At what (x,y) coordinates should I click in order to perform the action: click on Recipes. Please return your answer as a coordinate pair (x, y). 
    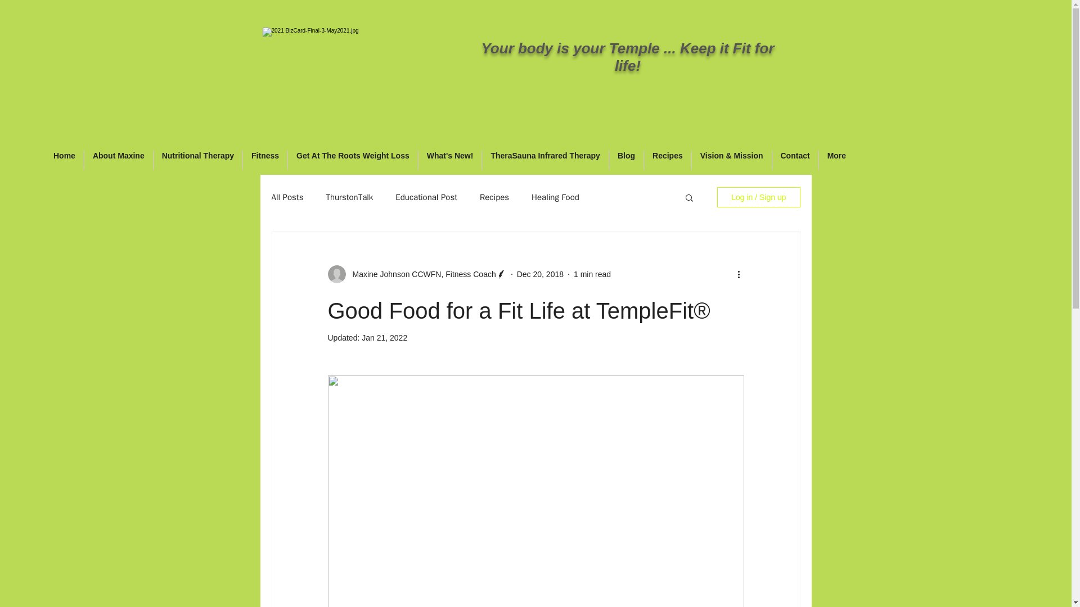
    Looking at the image, I should click on (494, 197).